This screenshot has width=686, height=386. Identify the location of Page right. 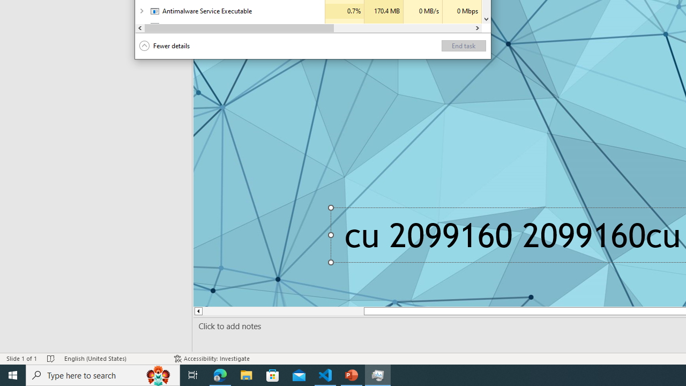
(403, 28).